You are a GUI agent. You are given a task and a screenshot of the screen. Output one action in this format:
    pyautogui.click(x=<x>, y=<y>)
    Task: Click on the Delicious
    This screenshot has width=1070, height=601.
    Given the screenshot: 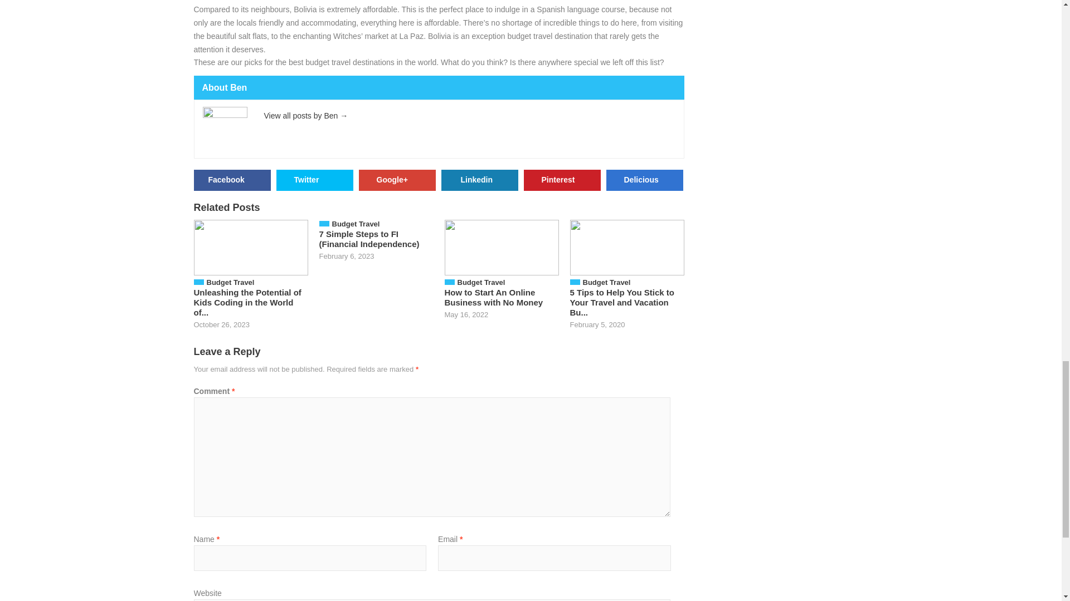 What is the action you would take?
    pyautogui.click(x=645, y=180)
    